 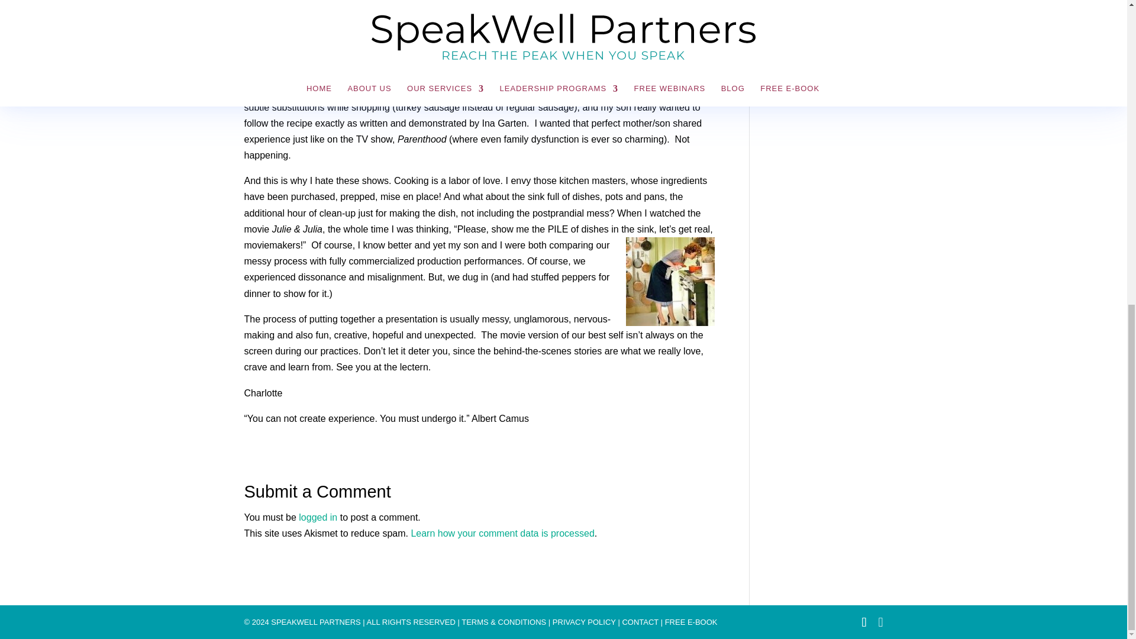 I want to click on logged in, so click(x=318, y=517).